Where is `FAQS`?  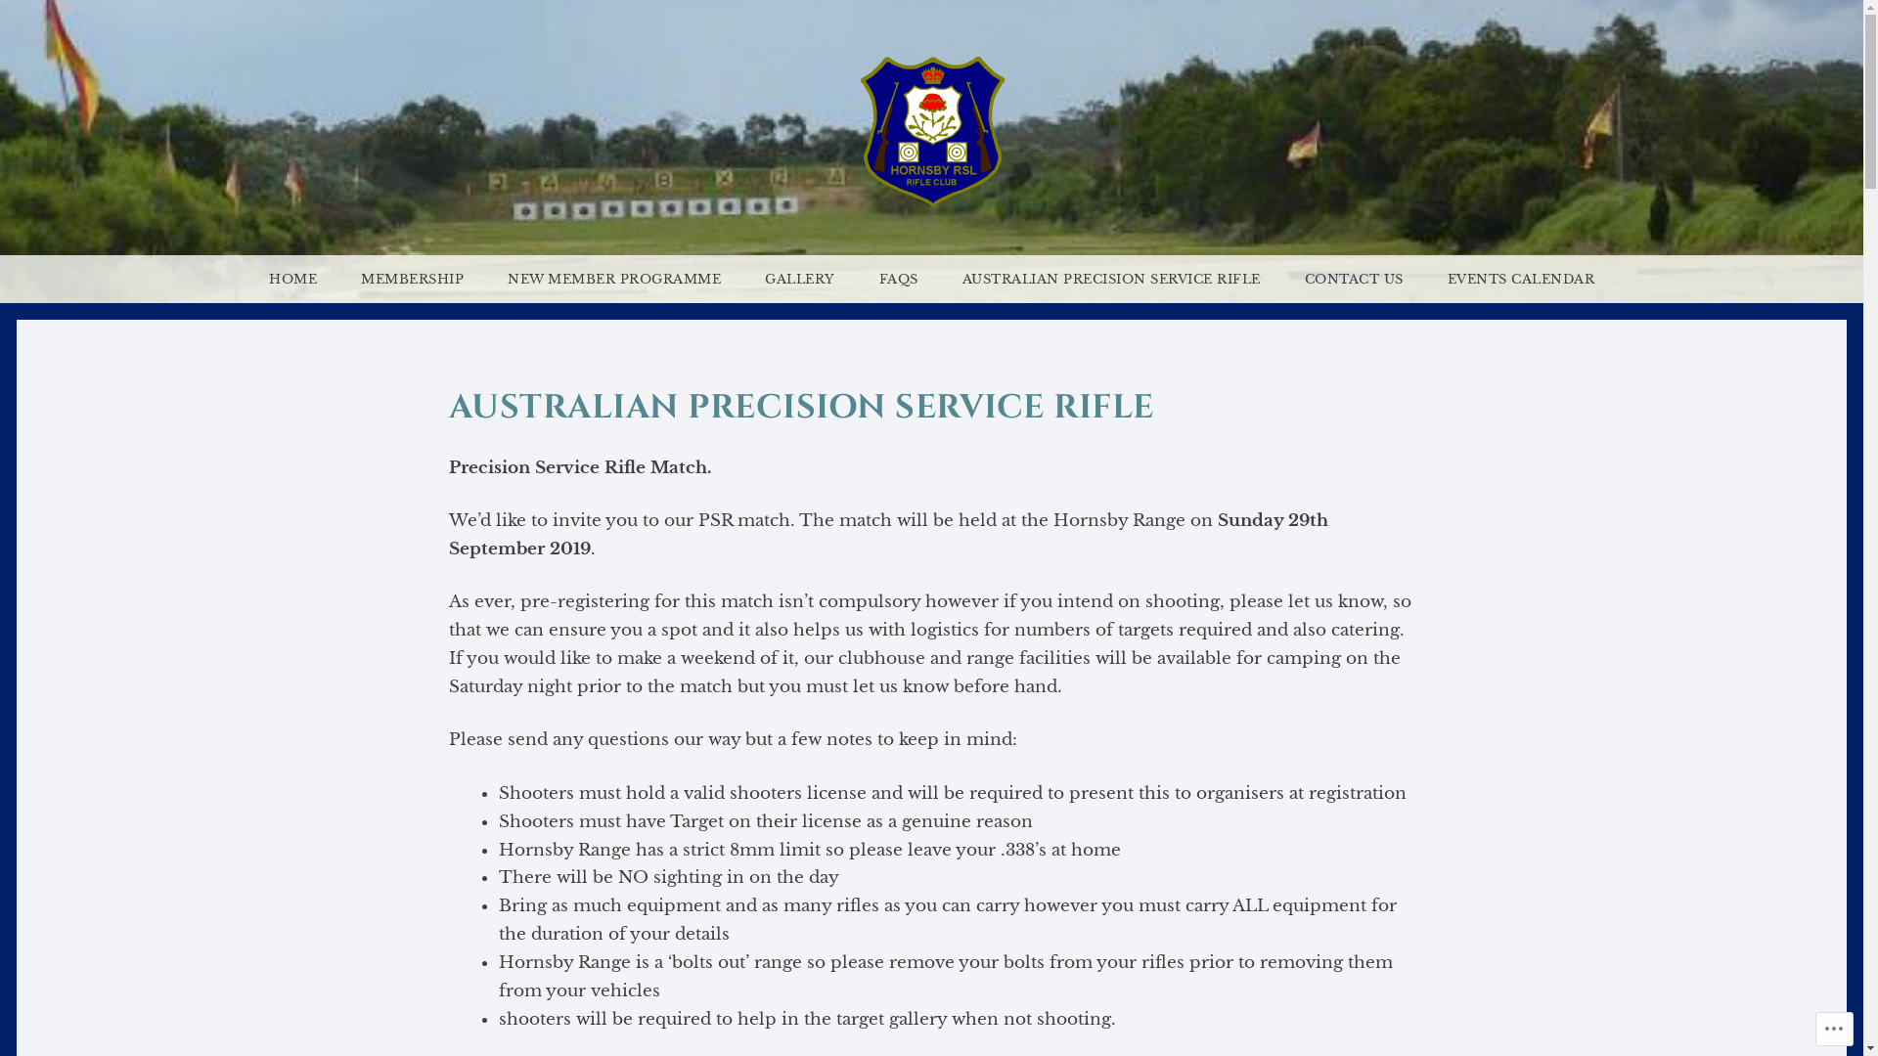 FAQS is located at coordinates (898, 280).